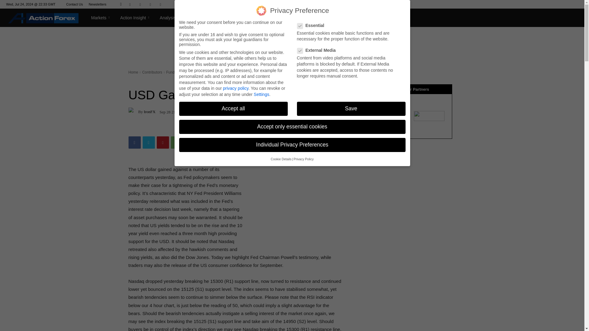 The height and width of the screenshot is (331, 589). I want to click on Twitter, so click(160, 4).